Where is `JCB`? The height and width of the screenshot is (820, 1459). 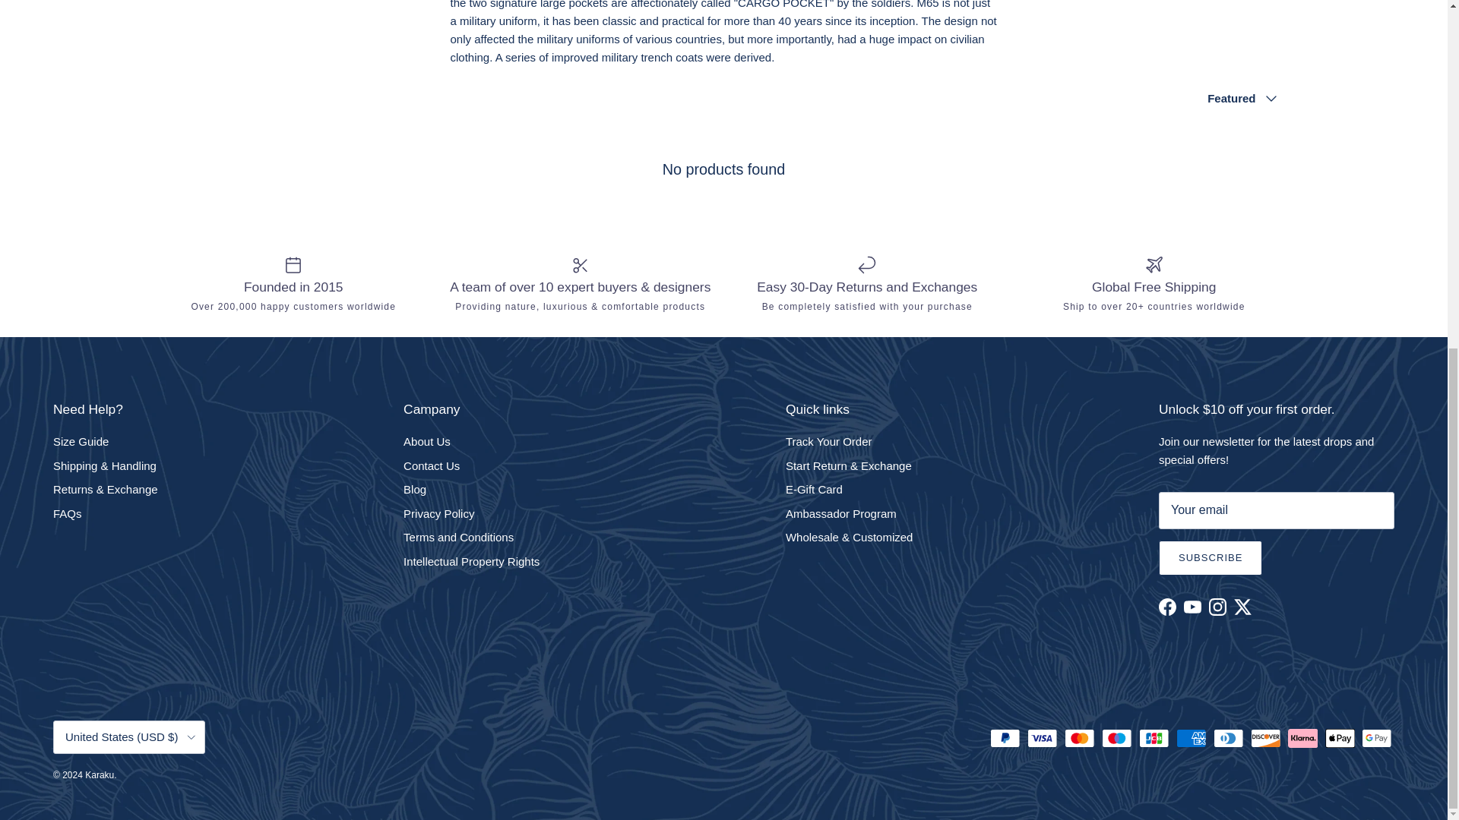
JCB is located at coordinates (1154, 738).